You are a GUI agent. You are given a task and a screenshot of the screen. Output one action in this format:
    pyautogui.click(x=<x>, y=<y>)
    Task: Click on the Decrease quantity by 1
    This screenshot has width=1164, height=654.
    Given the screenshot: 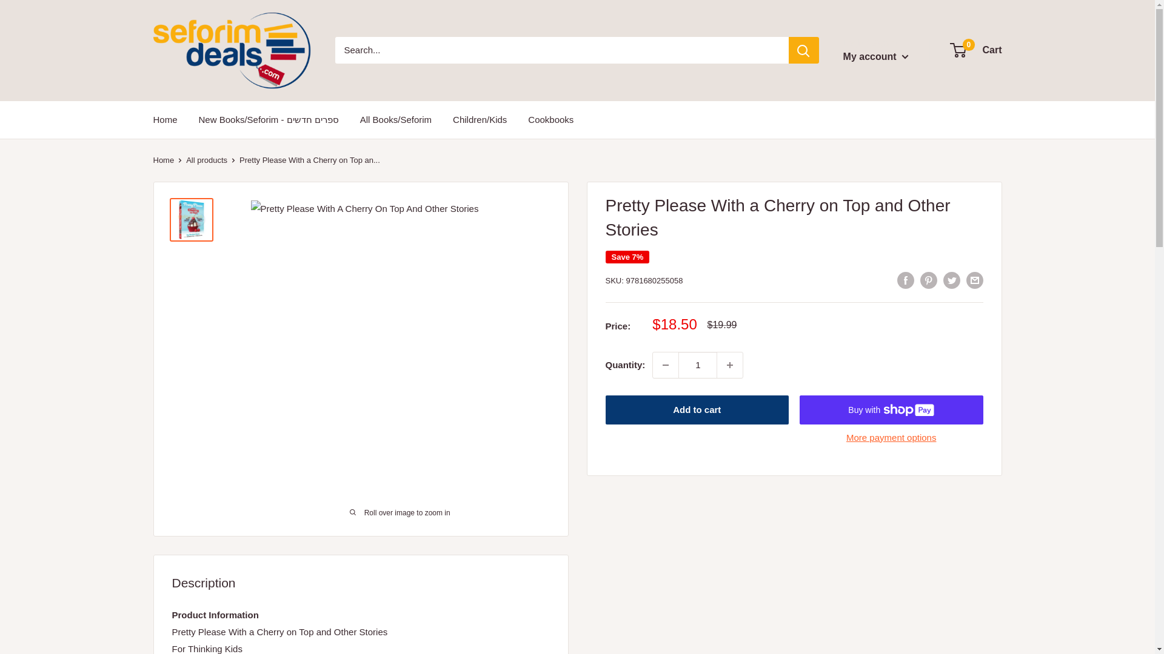 What is the action you would take?
    pyautogui.click(x=666, y=365)
    